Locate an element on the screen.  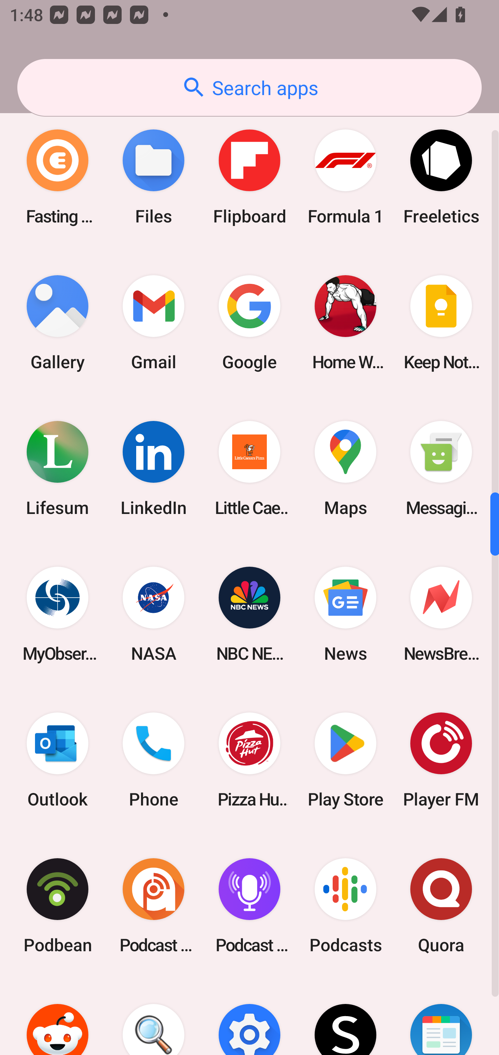
Home Workout is located at coordinates (345, 323).